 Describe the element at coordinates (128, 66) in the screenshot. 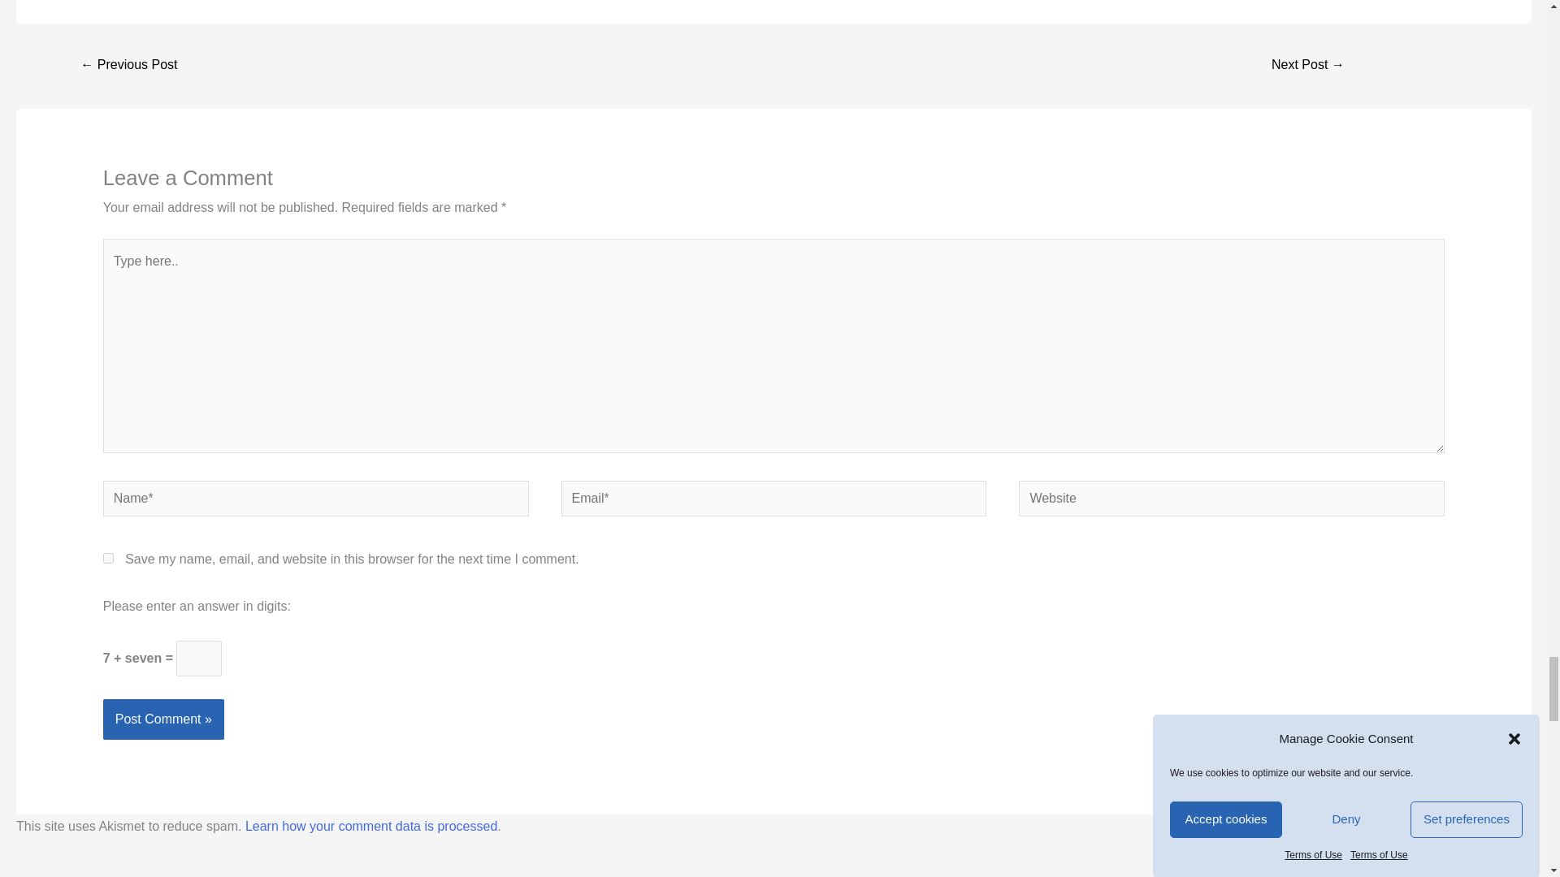

I see `Design Sprint from Google Venture by Jake Knapp` at that location.